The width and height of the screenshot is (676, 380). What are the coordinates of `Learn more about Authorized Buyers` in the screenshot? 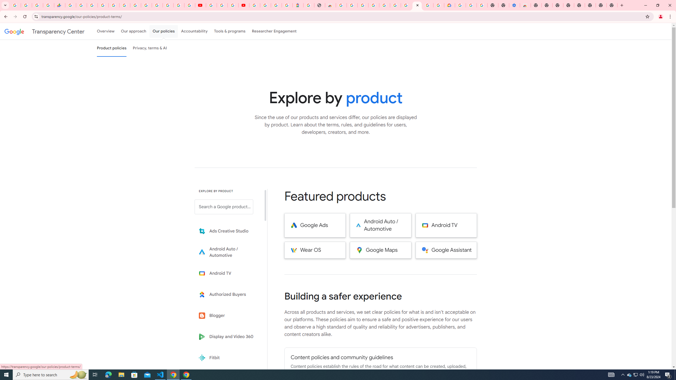 It's located at (228, 294).